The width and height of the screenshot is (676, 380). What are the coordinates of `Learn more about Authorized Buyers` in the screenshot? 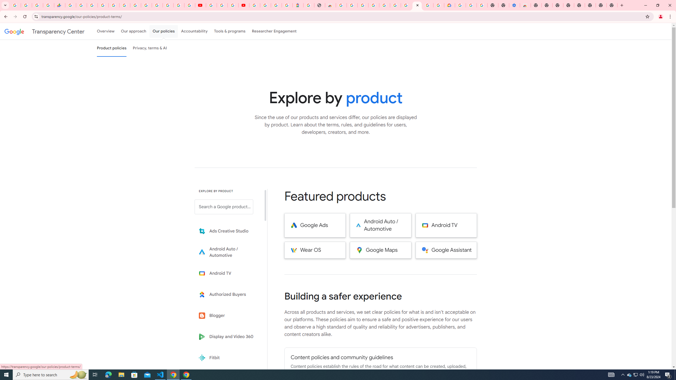 It's located at (228, 294).